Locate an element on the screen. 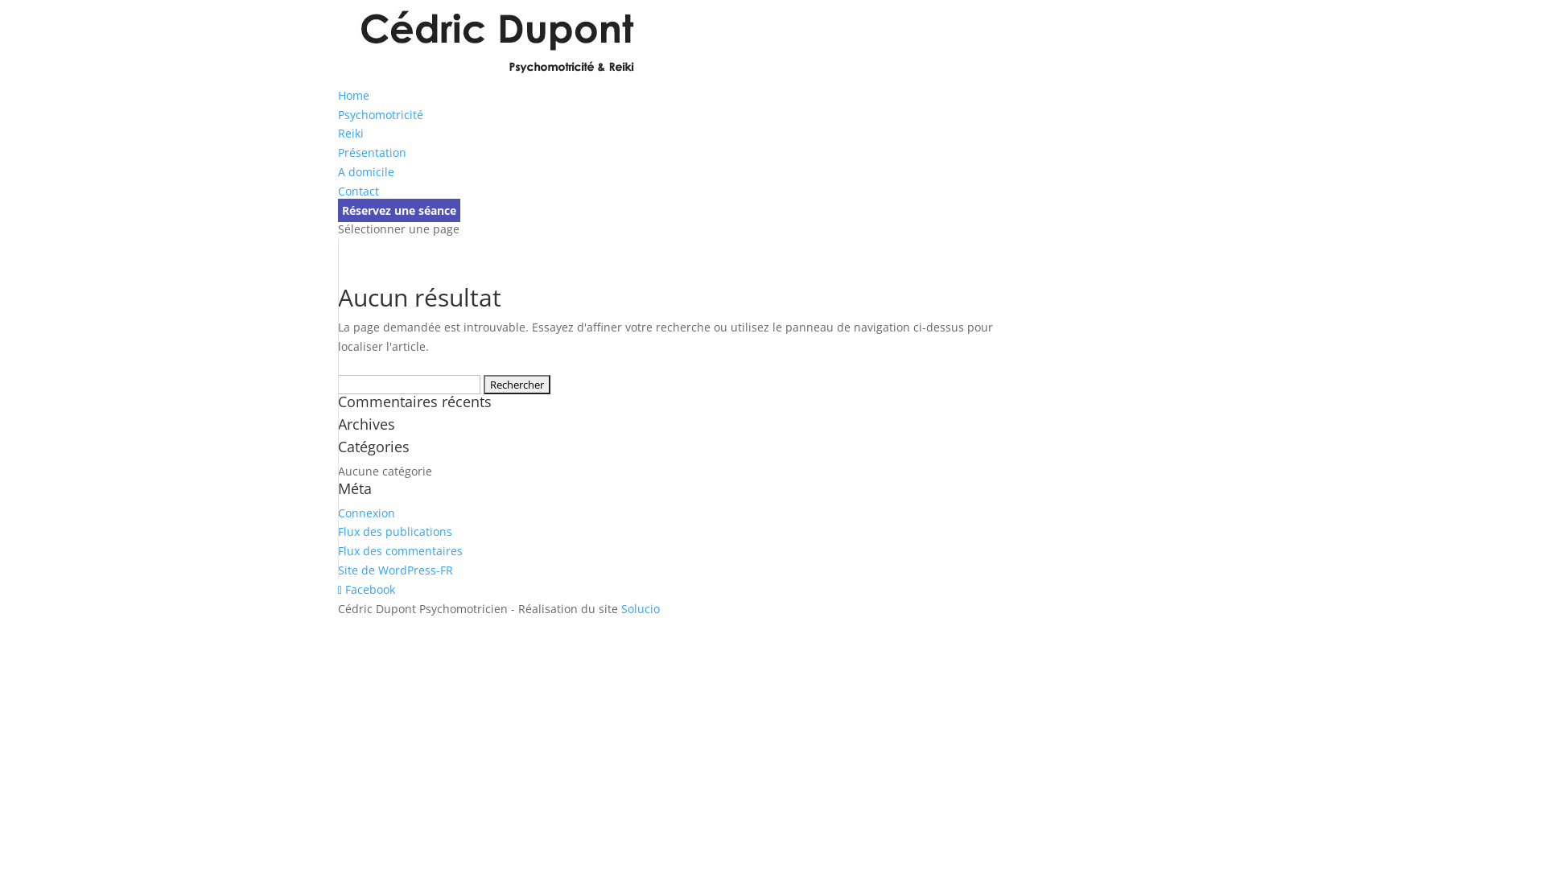 The image size is (1545, 869). Site de WordPress-FR is located at coordinates (396, 570).